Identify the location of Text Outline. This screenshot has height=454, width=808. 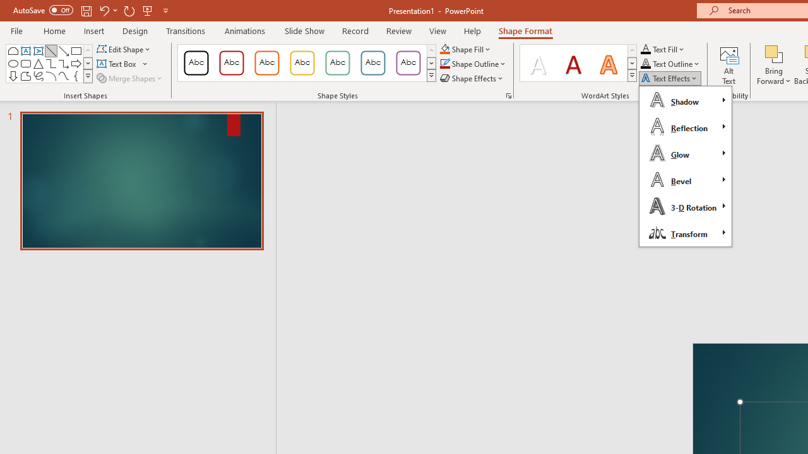
(670, 64).